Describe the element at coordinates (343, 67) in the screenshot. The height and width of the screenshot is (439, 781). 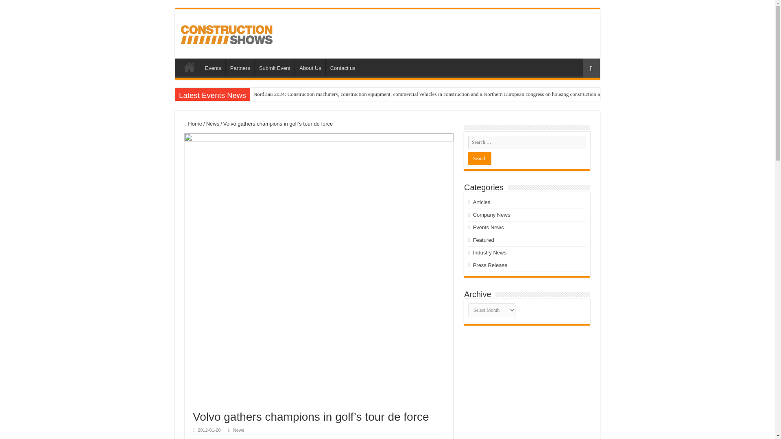
I see `Contact us` at that location.